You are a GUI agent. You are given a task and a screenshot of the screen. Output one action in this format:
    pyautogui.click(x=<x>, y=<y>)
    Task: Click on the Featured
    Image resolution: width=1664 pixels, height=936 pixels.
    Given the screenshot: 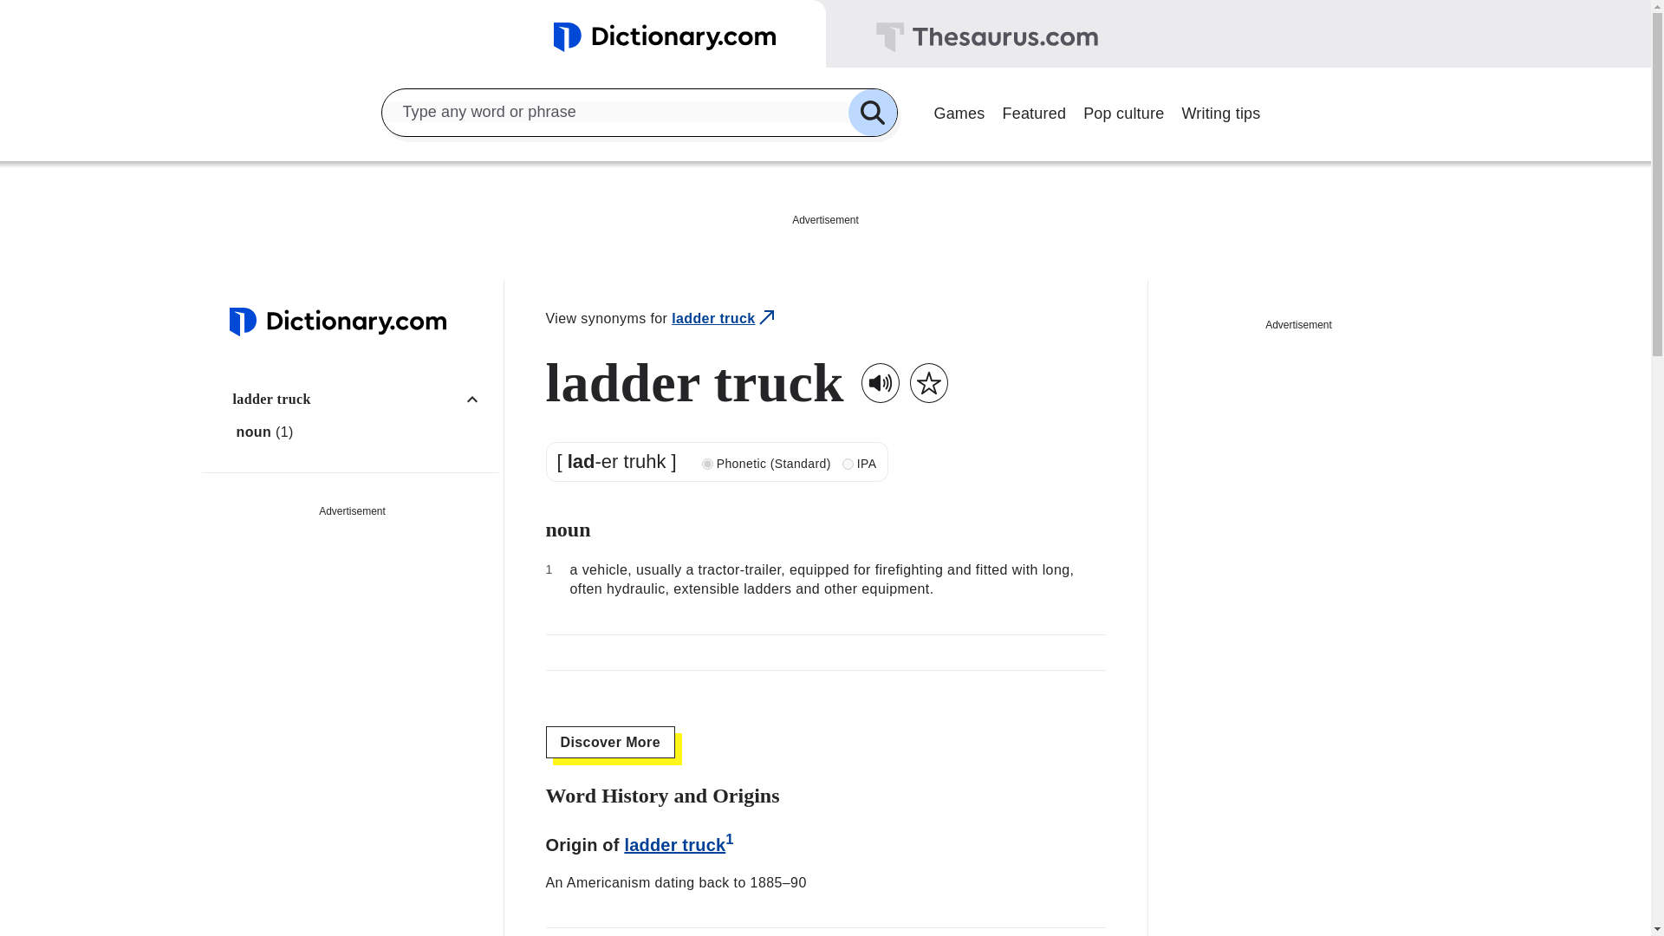 What is the action you would take?
    pyautogui.click(x=1034, y=111)
    